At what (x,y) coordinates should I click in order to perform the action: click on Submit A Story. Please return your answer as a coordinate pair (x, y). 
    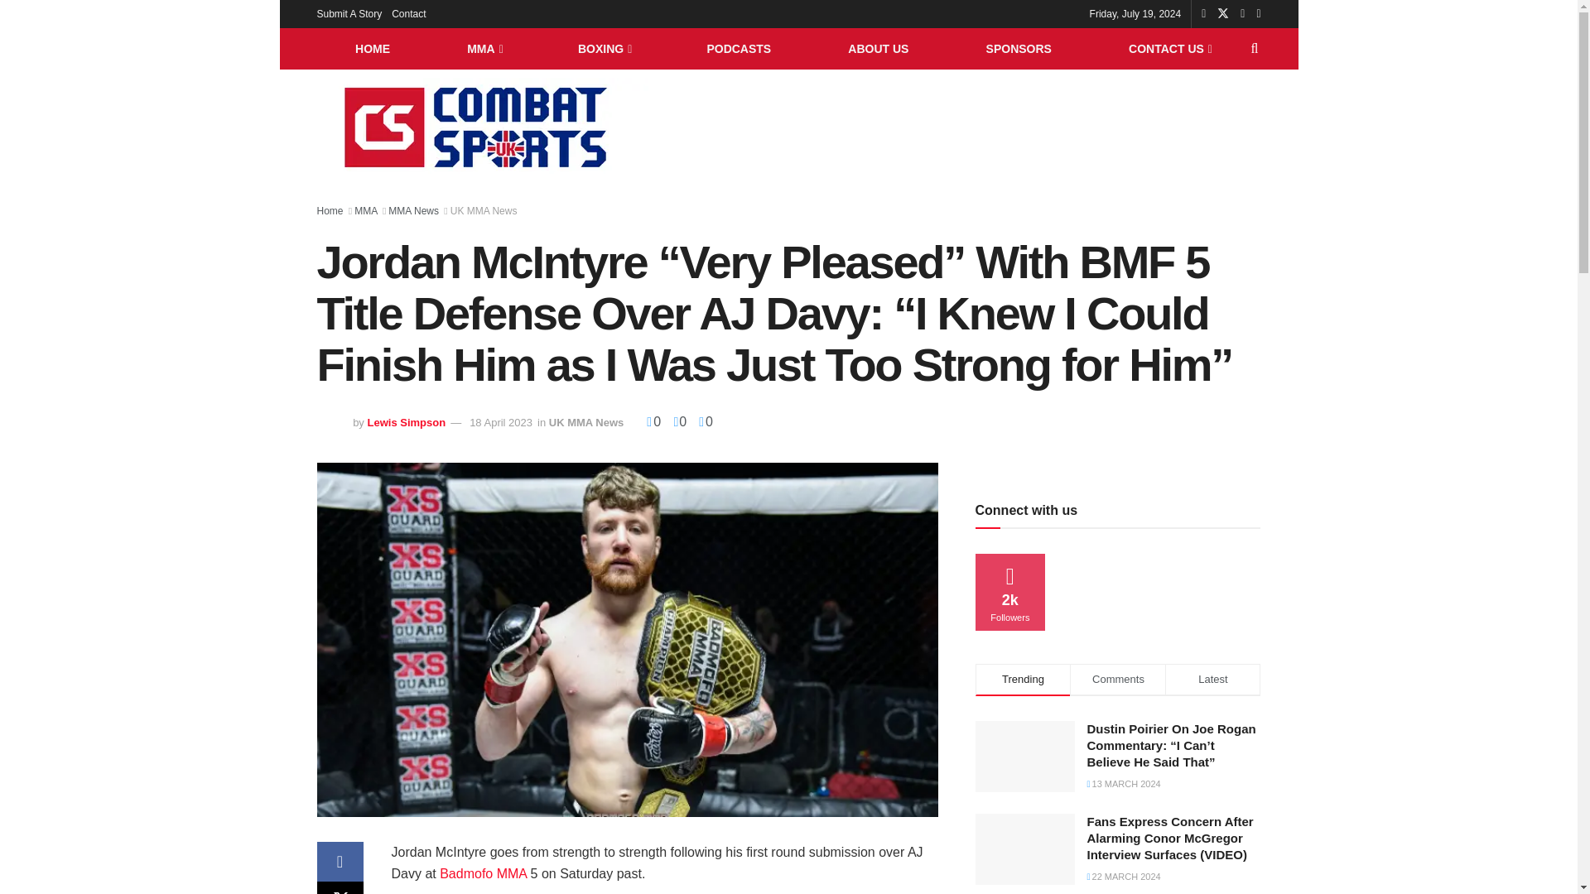
    Looking at the image, I should click on (349, 13).